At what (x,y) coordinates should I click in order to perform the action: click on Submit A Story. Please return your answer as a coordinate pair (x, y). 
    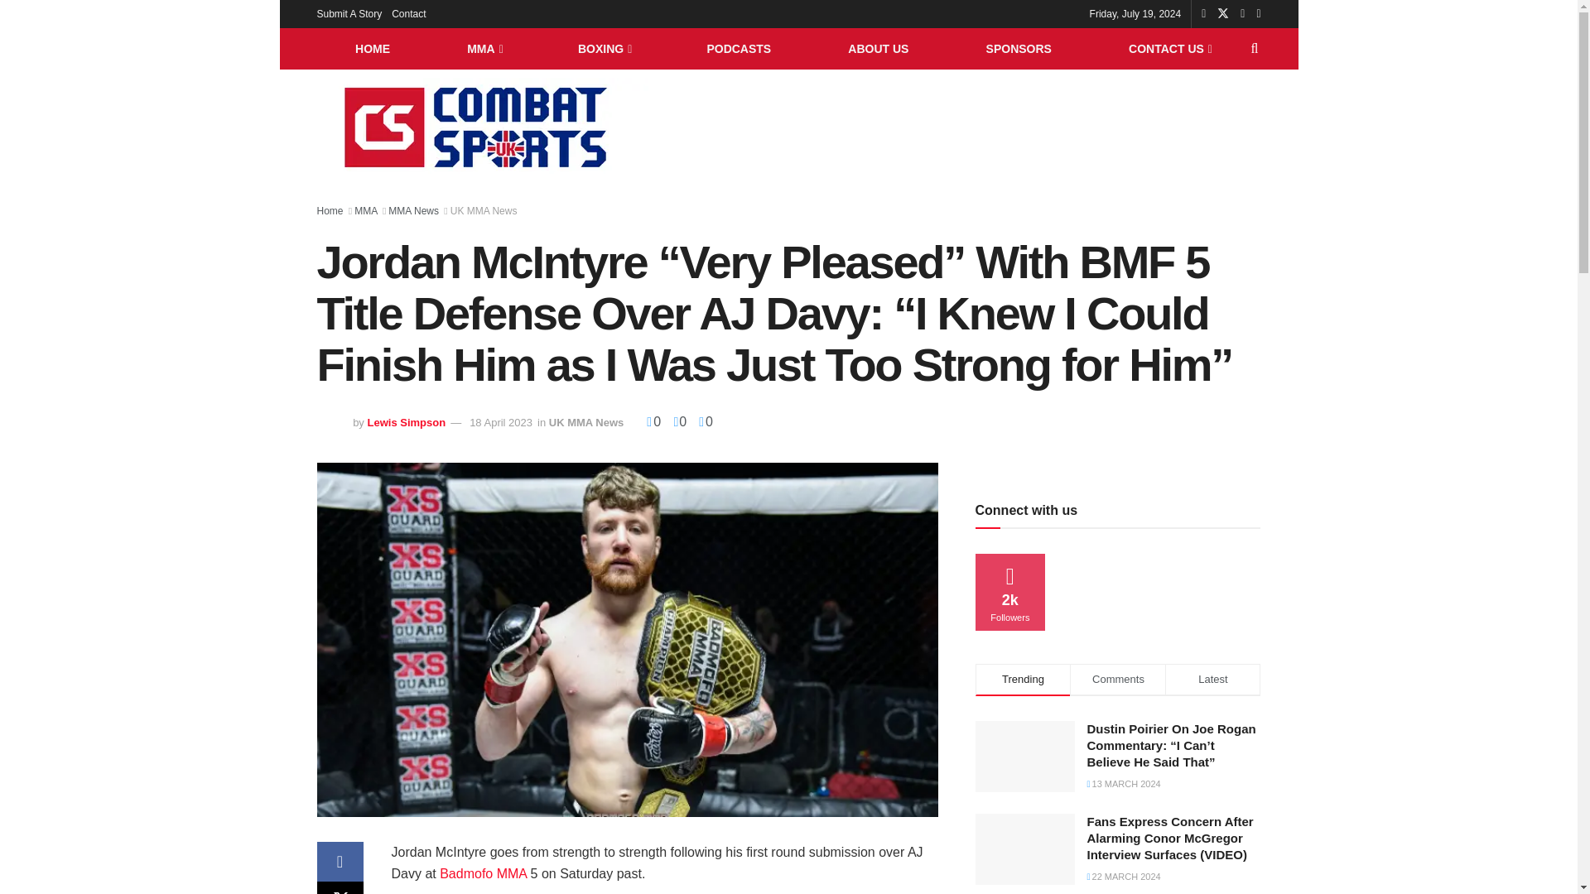
    Looking at the image, I should click on (349, 13).